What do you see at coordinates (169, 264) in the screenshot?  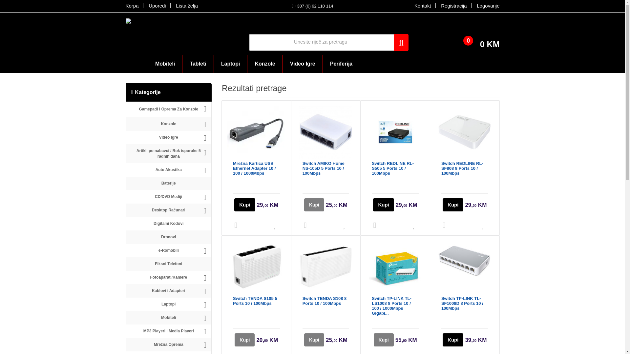 I see `Fiksni Telefoni` at bounding box center [169, 264].